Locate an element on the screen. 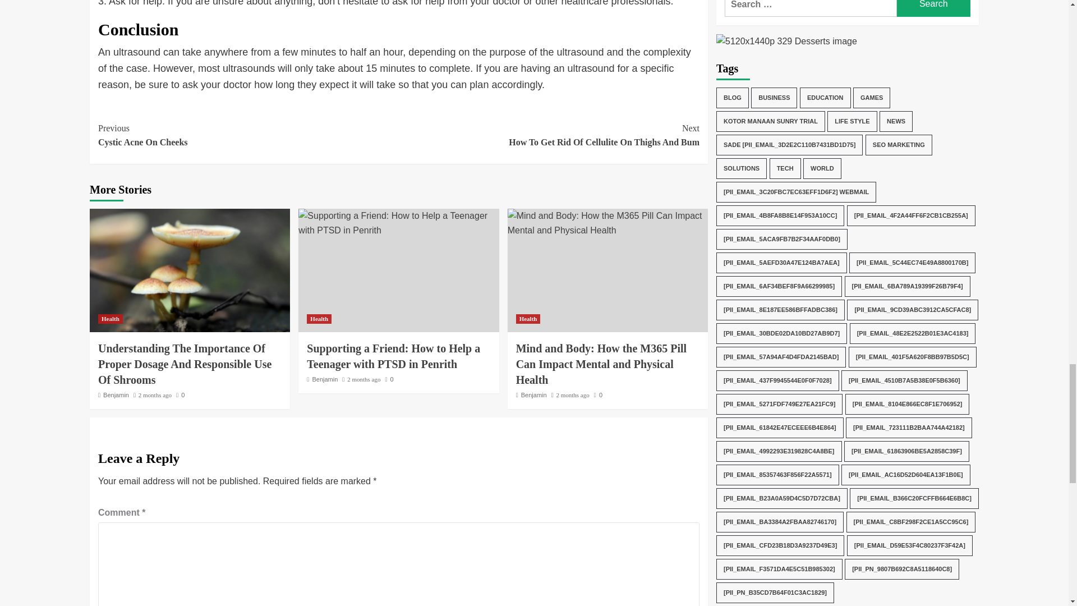 Image resolution: width=1077 pixels, height=606 pixels. 2 months ago is located at coordinates (110, 319).